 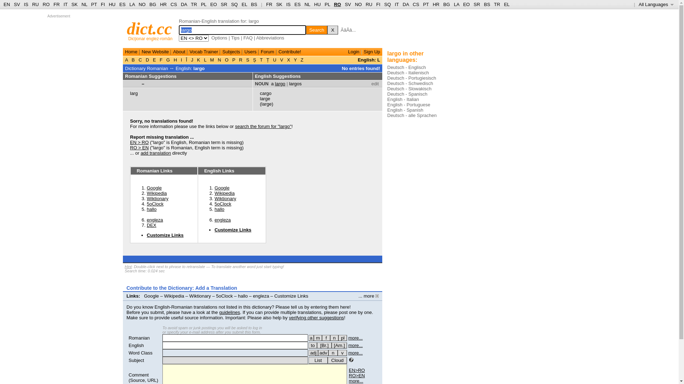 What do you see at coordinates (343, 338) in the screenshot?
I see `pl` at bounding box center [343, 338].